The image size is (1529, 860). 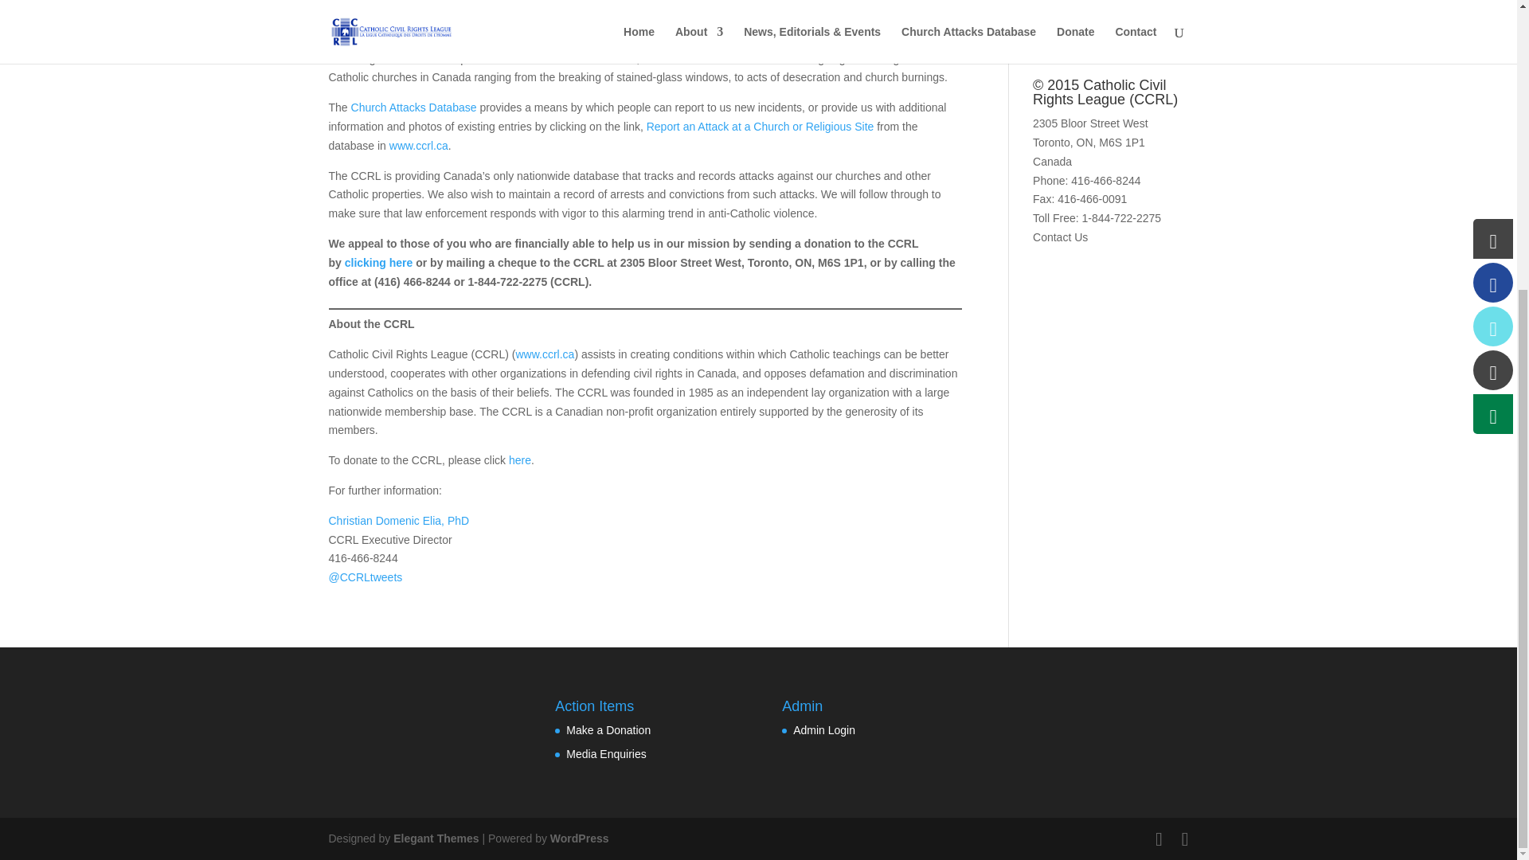 I want to click on Prayer, so click(x=1050, y=20).